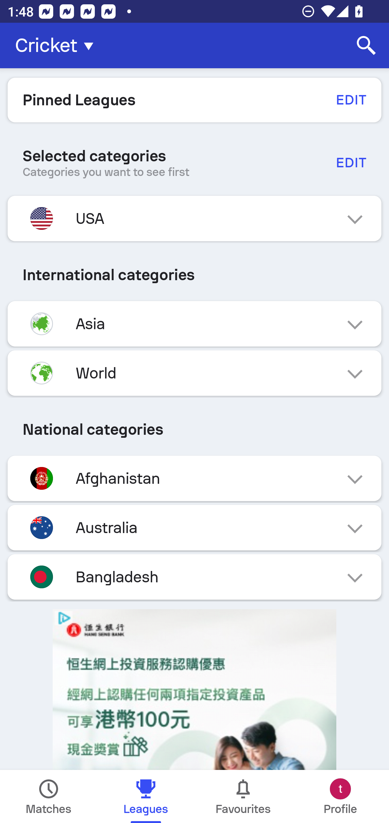  What do you see at coordinates (194, 690) in the screenshot?
I see `Advertisement` at bounding box center [194, 690].